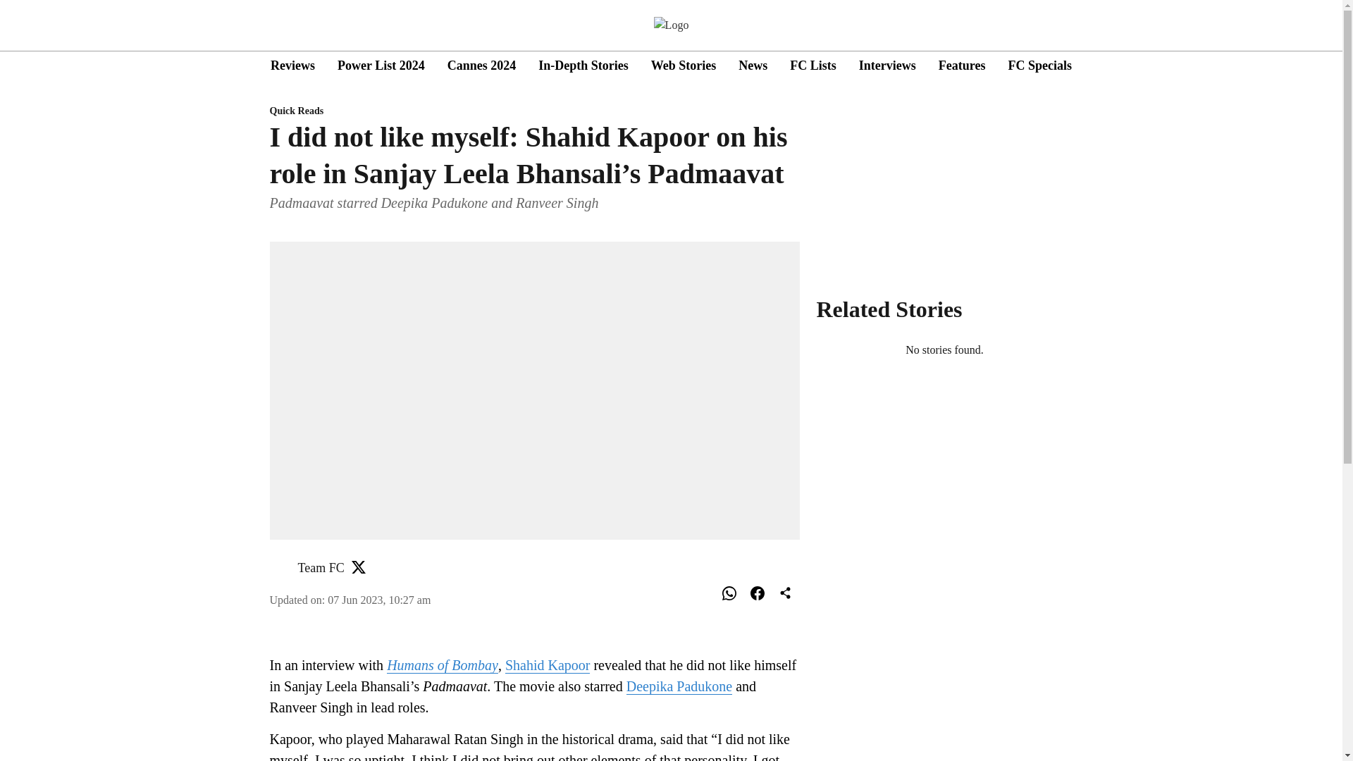 This screenshot has width=1353, height=761. I want to click on Interviews, so click(887, 65).